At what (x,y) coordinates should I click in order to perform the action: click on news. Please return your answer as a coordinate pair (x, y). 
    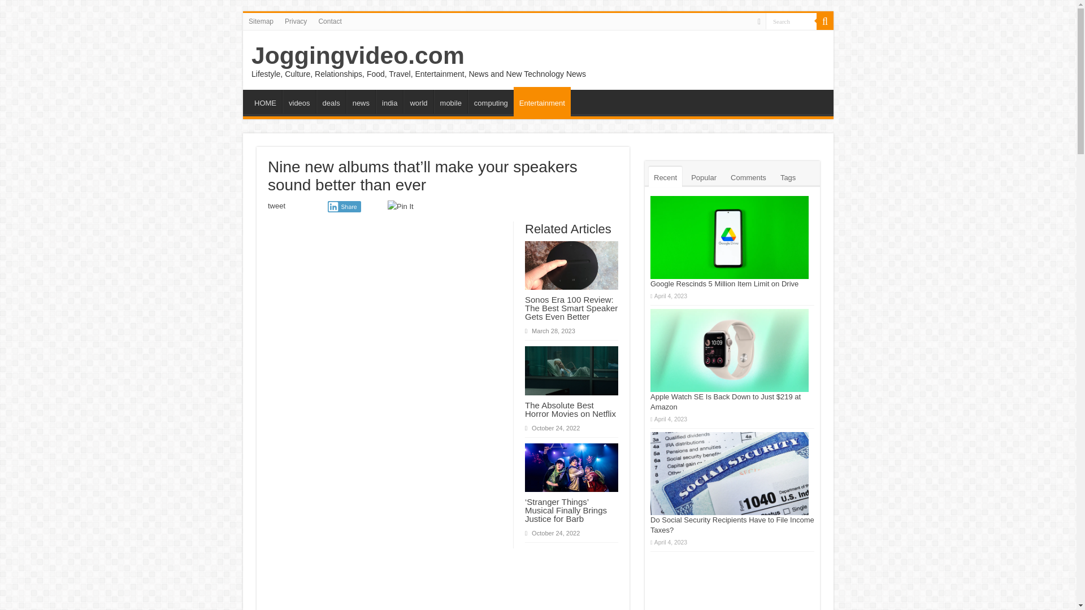
    Looking at the image, I should click on (361, 101).